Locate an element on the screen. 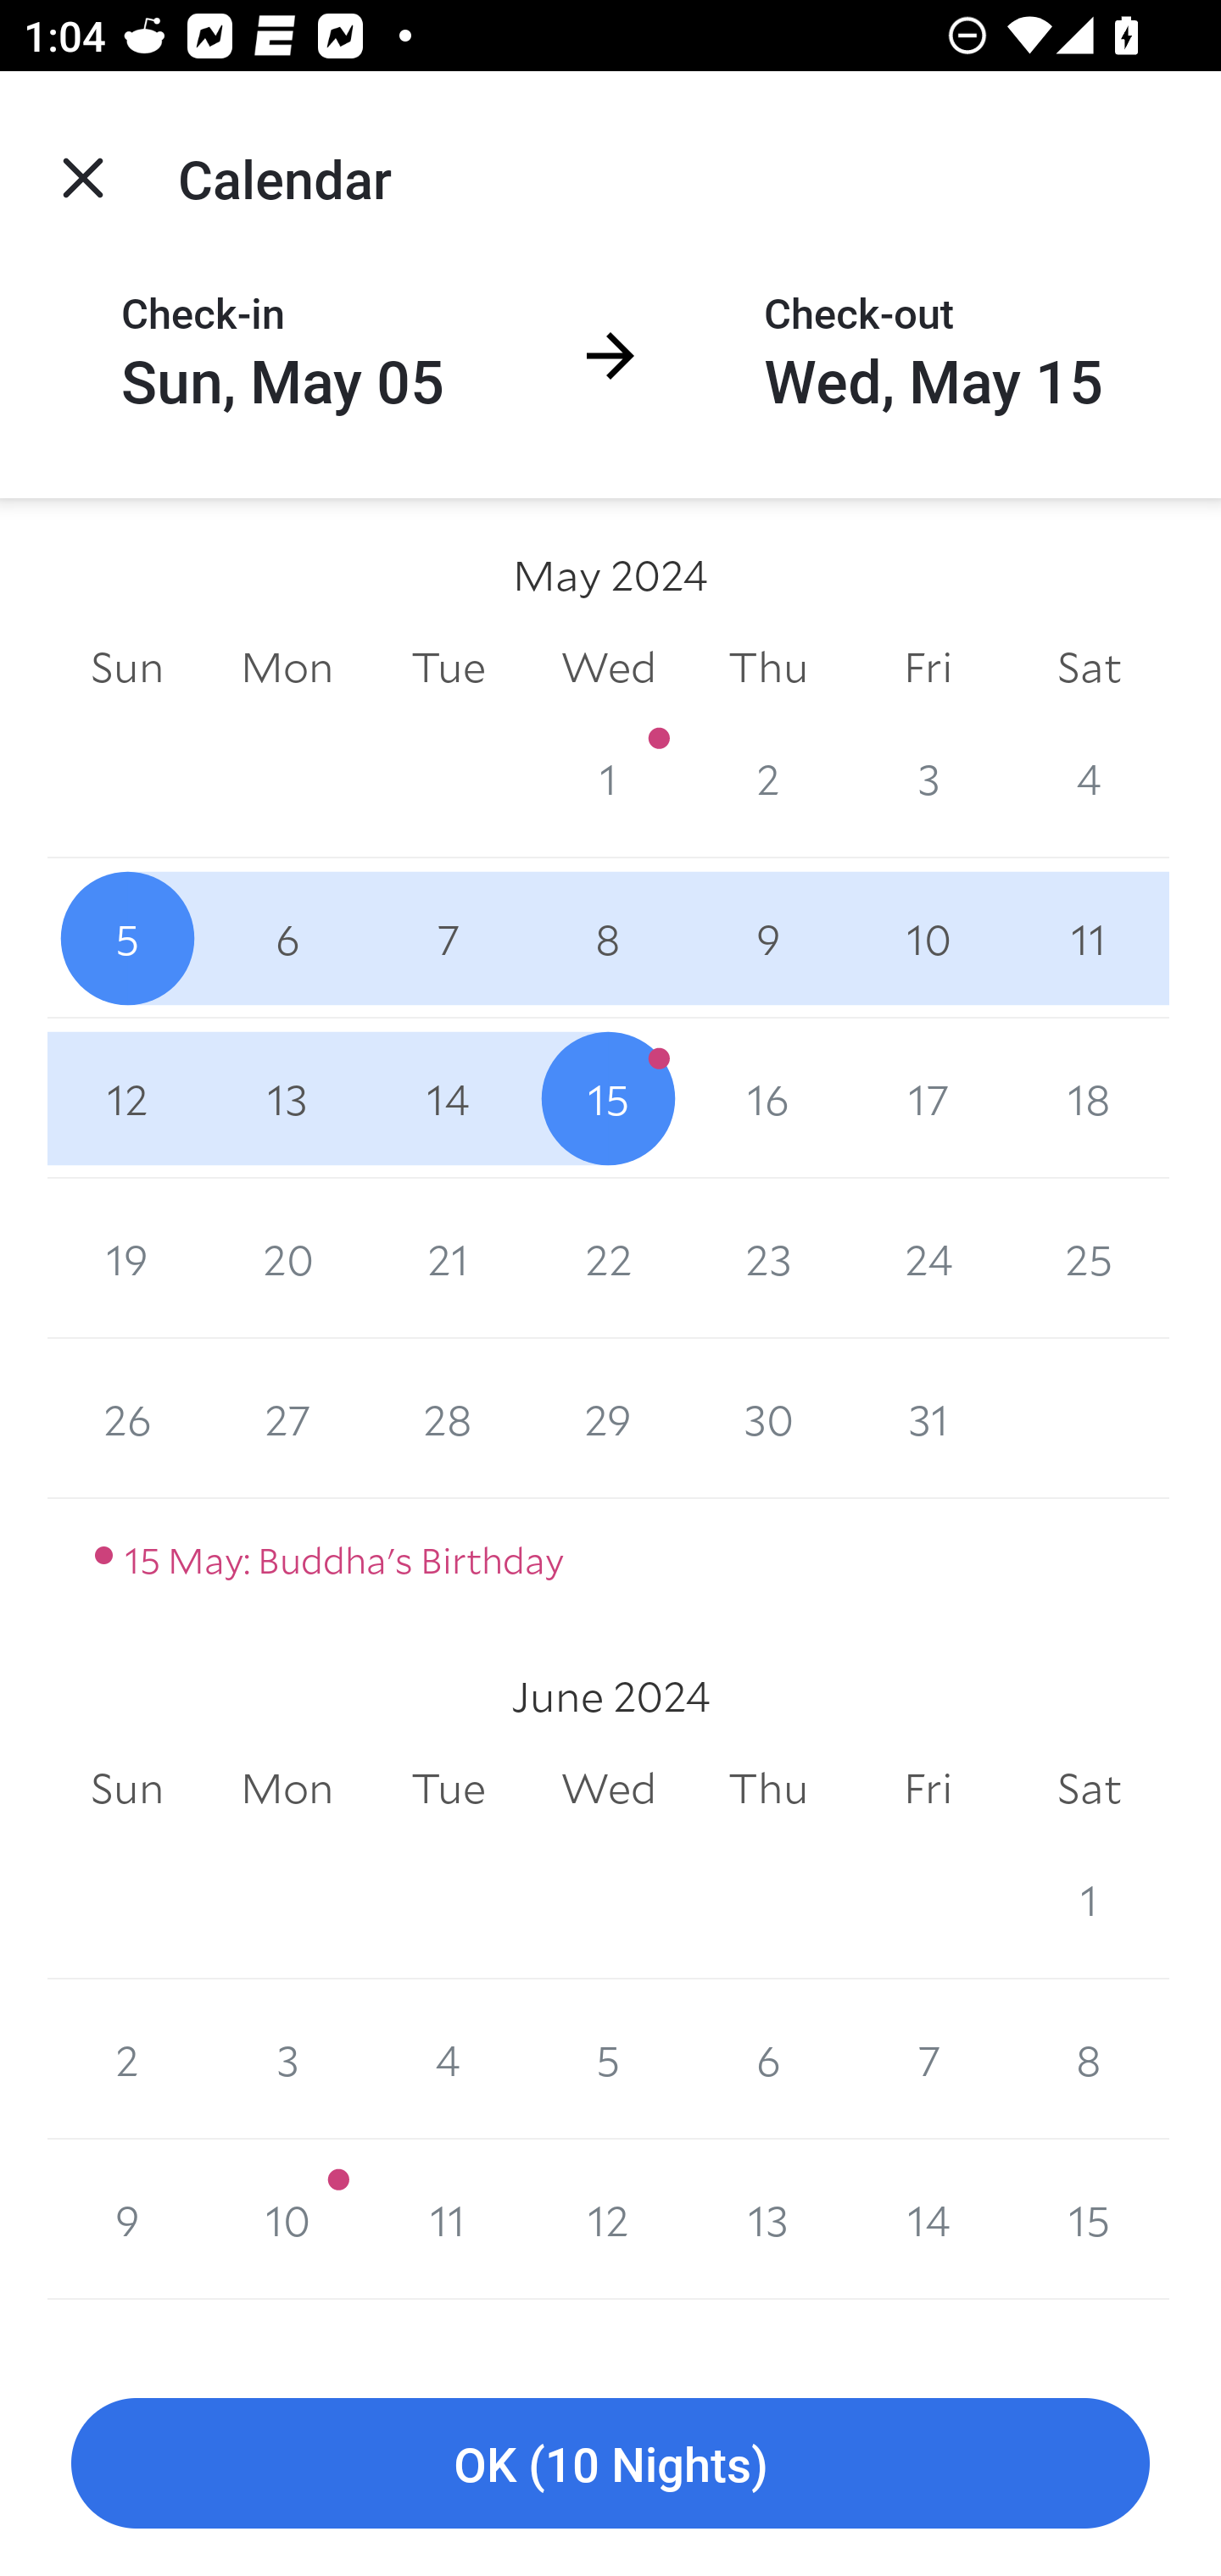 This screenshot has width=1221, height=2576. Tue is located at coordinates (448, 1789).